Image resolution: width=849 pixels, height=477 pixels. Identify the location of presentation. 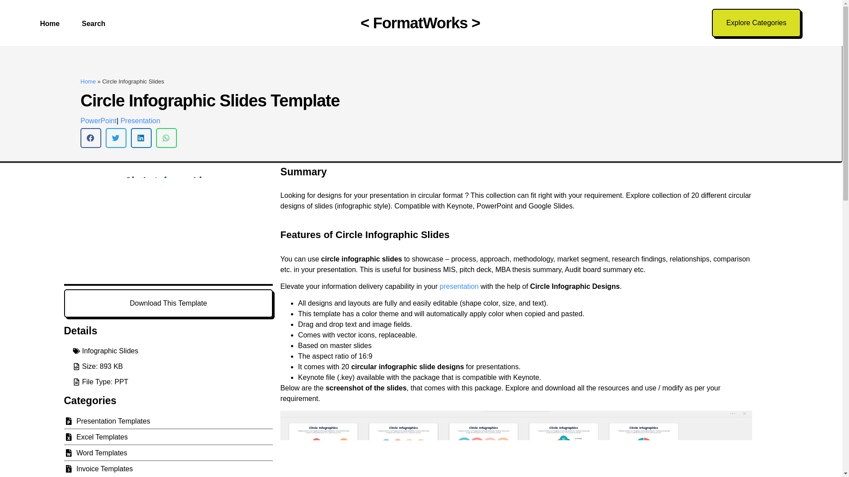
(459, 286).